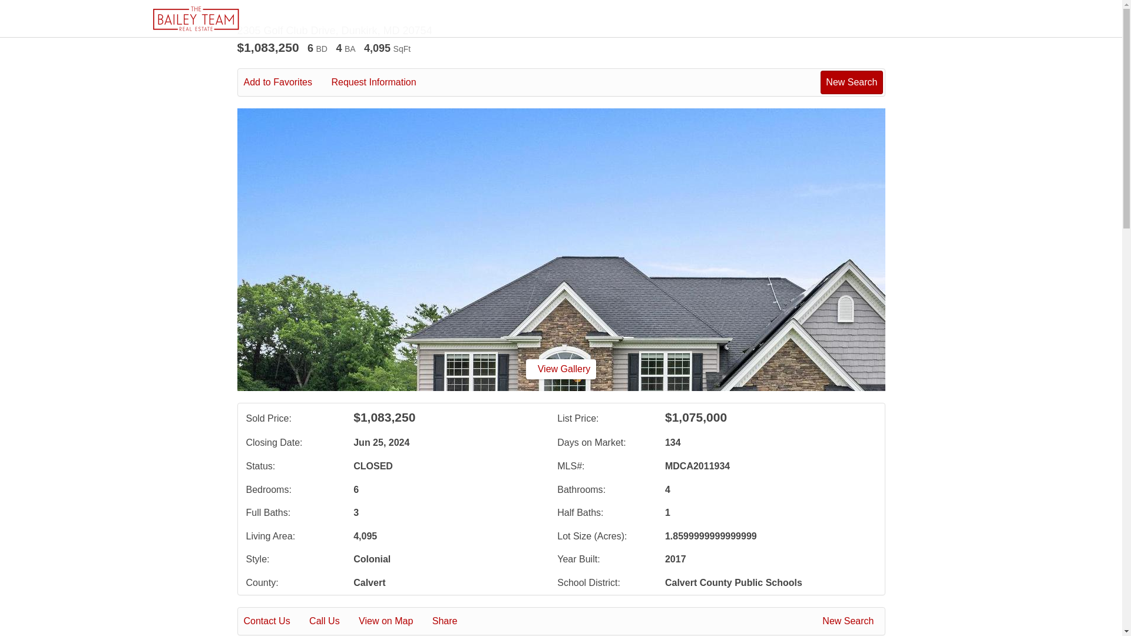 The image size is (1131, 636). Describe the element at coordinates (851, 82) in the screenshot. I see `New Search` at that location.